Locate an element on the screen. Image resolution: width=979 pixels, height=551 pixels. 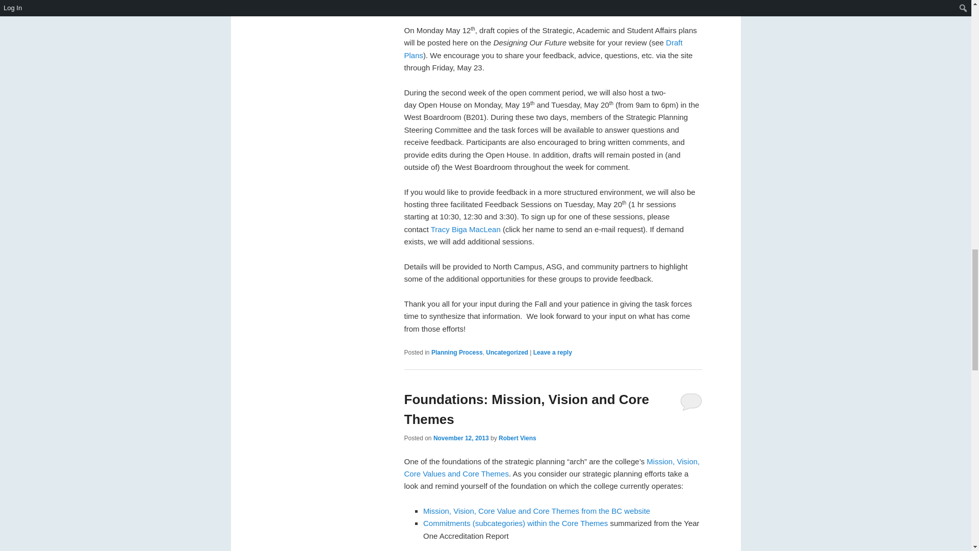
View all posts by Robert Viens is located at coordinates (517, 438).